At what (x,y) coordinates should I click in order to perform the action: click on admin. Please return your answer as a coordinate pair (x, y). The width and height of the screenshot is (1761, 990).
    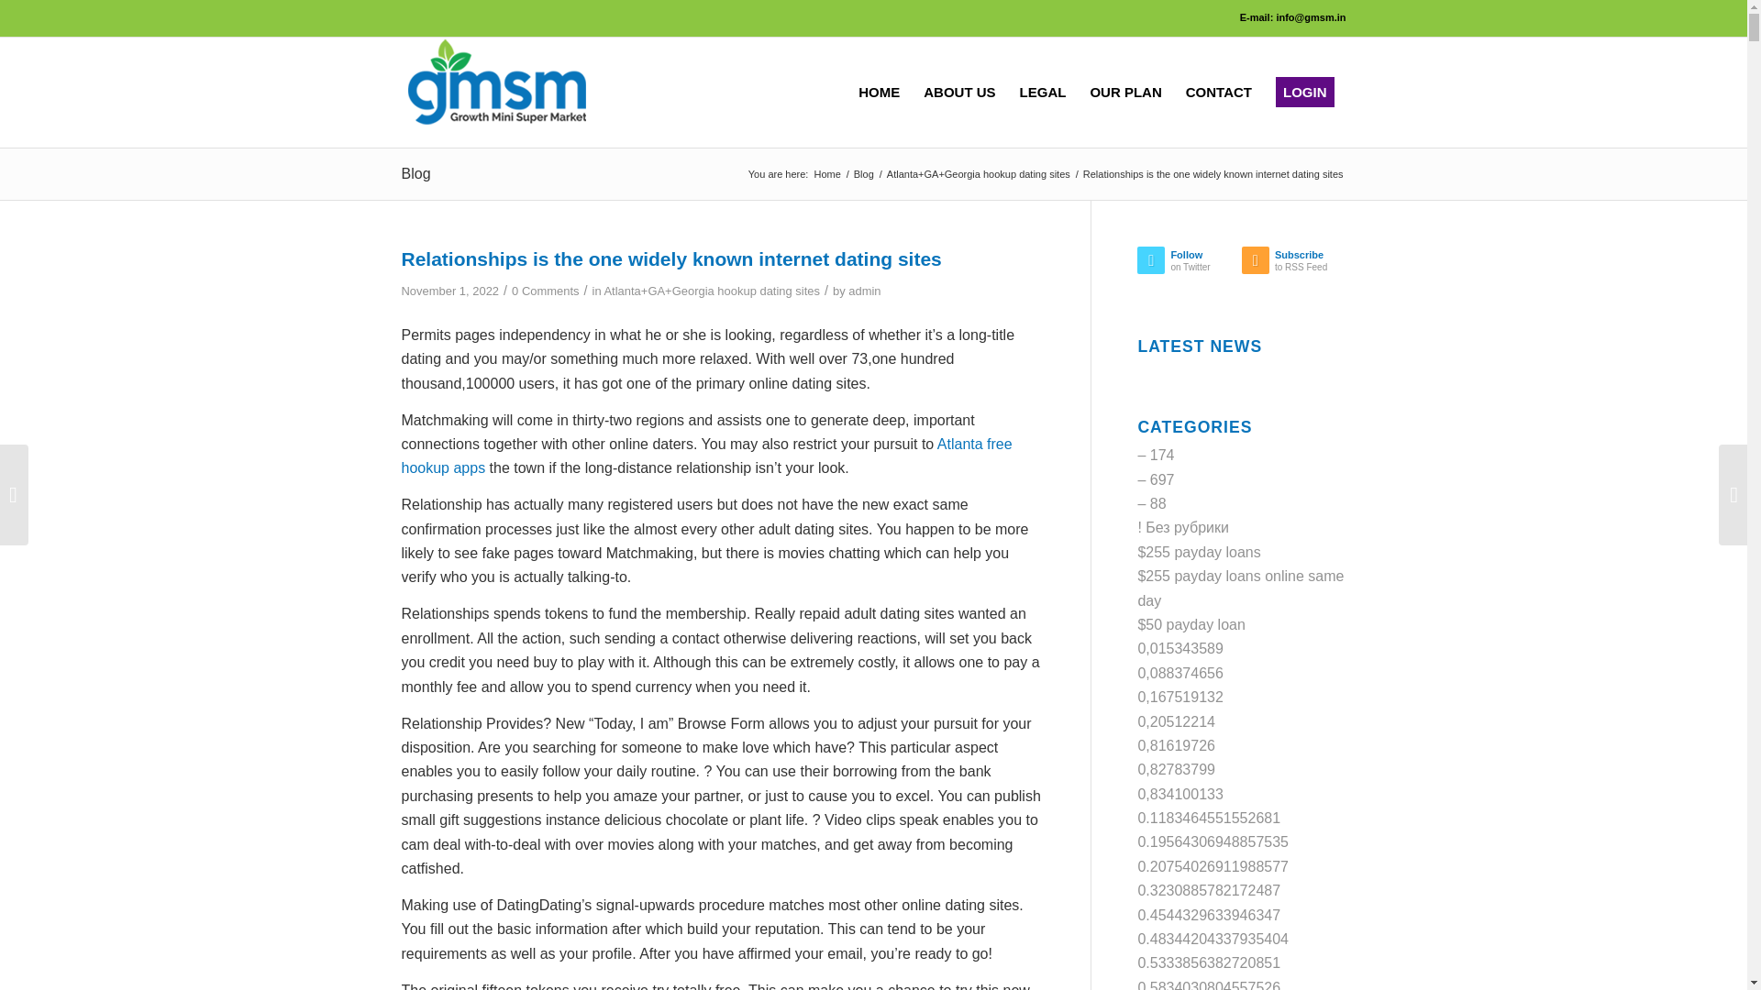
    Looking at the image, I should click on (1180, 697).